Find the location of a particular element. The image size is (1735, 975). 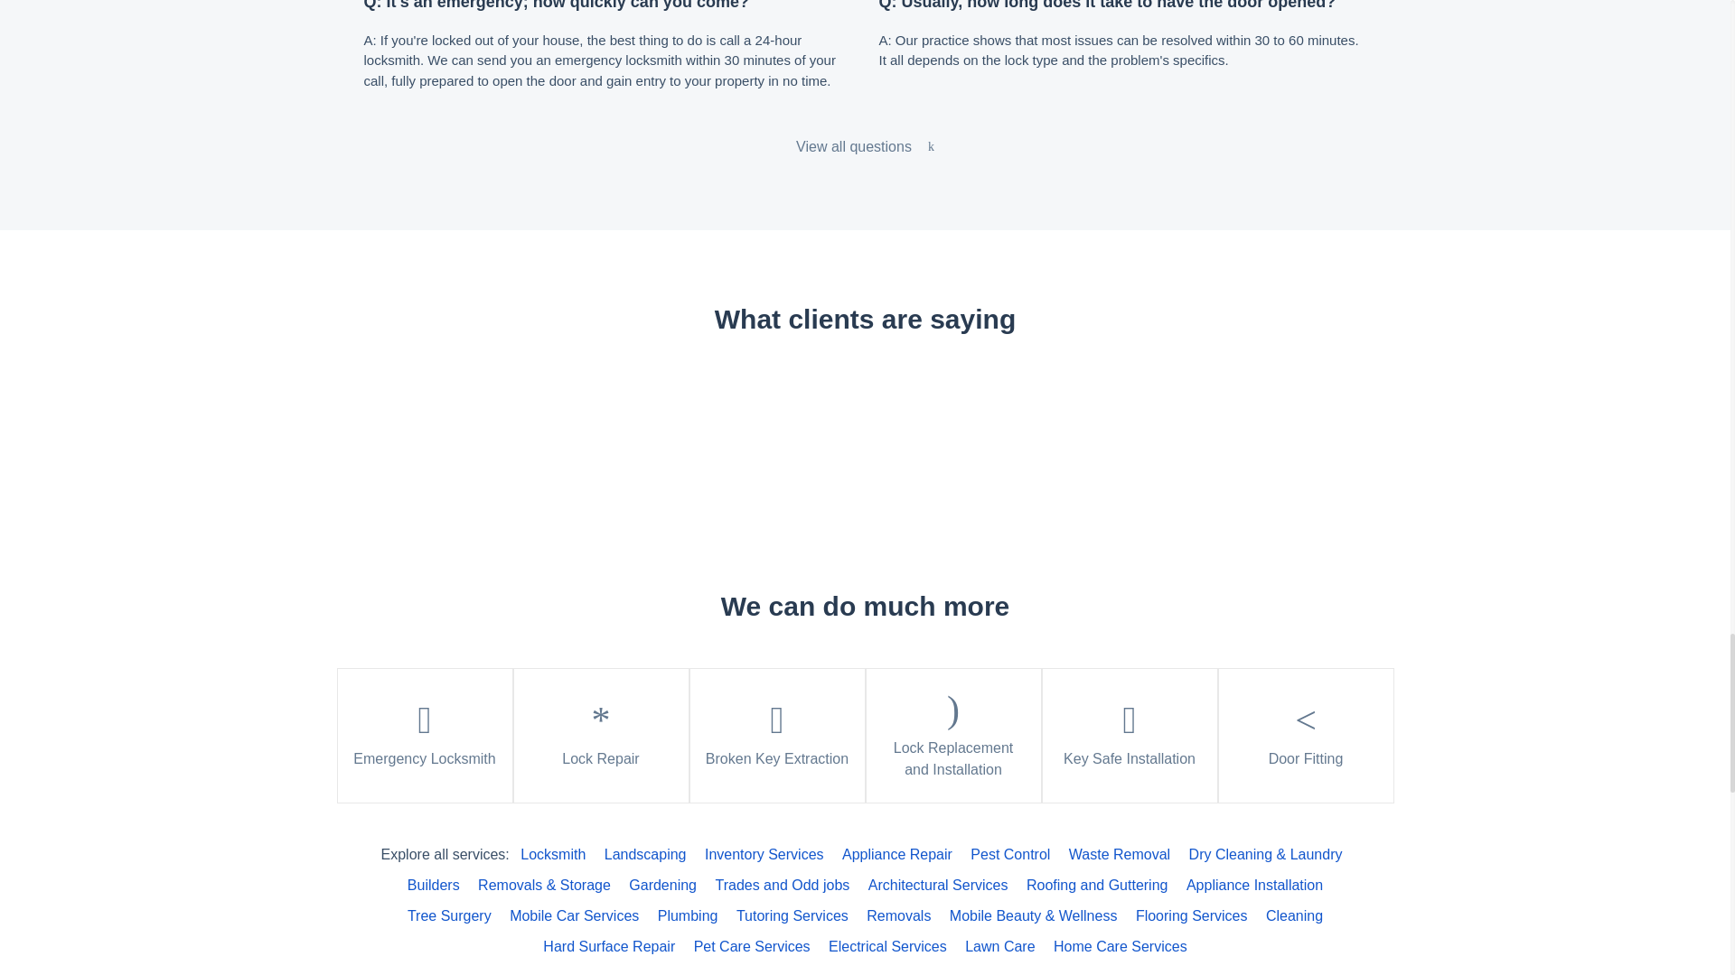

Lock Repair is located at coordinates (600, 735).